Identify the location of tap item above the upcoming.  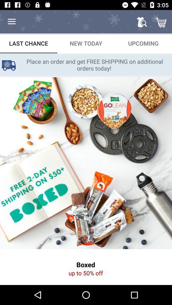
(162, 22).